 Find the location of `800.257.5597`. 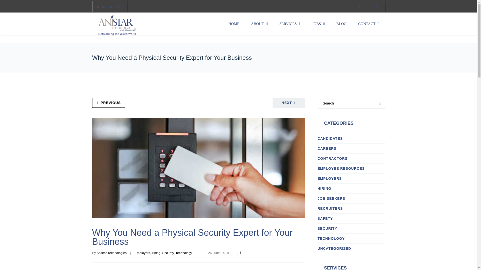

800.257.5597 is located at coordinates (112, 7).